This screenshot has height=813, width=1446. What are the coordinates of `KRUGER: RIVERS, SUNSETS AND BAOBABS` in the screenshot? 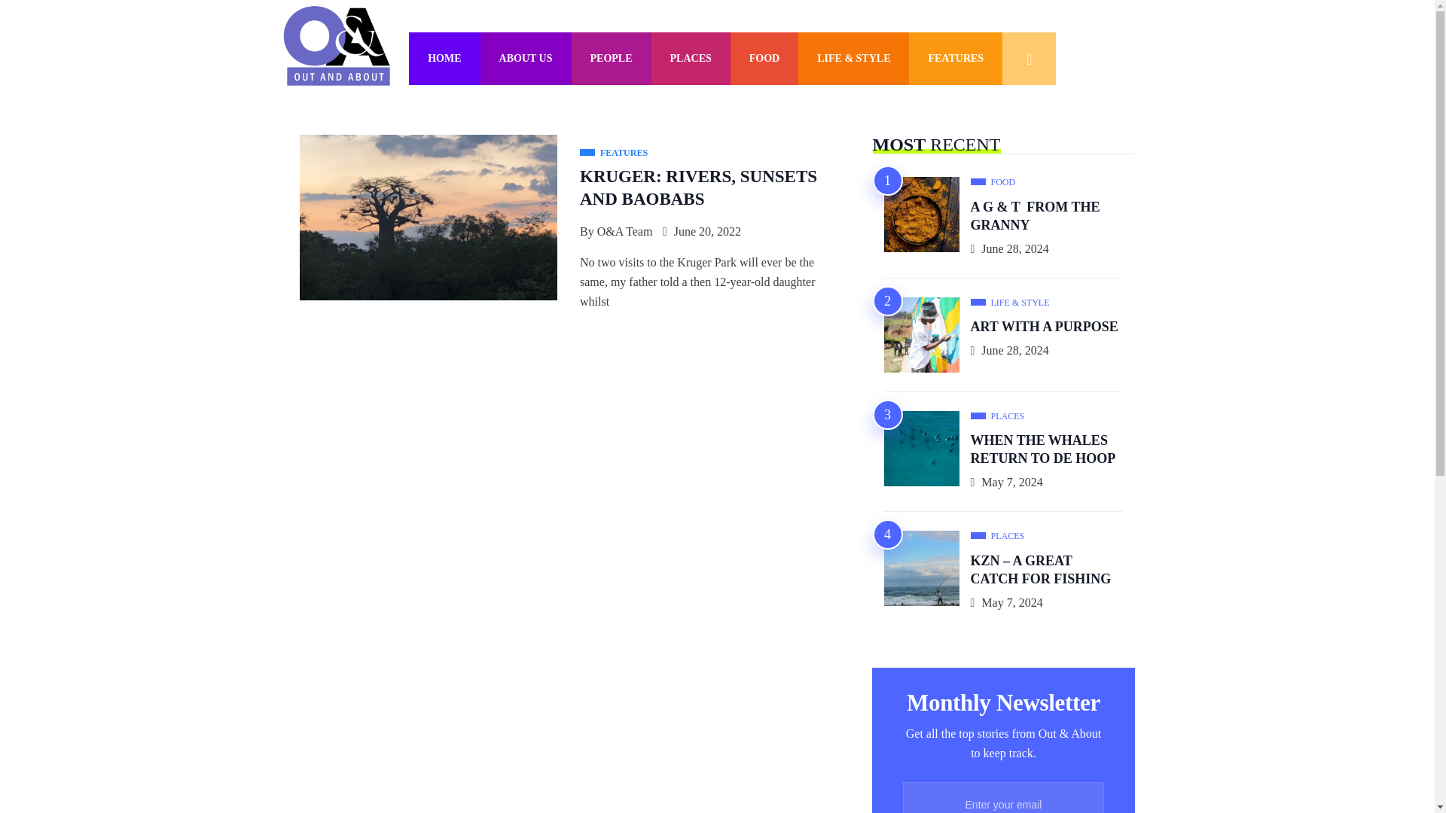 It's located at (697, 188).